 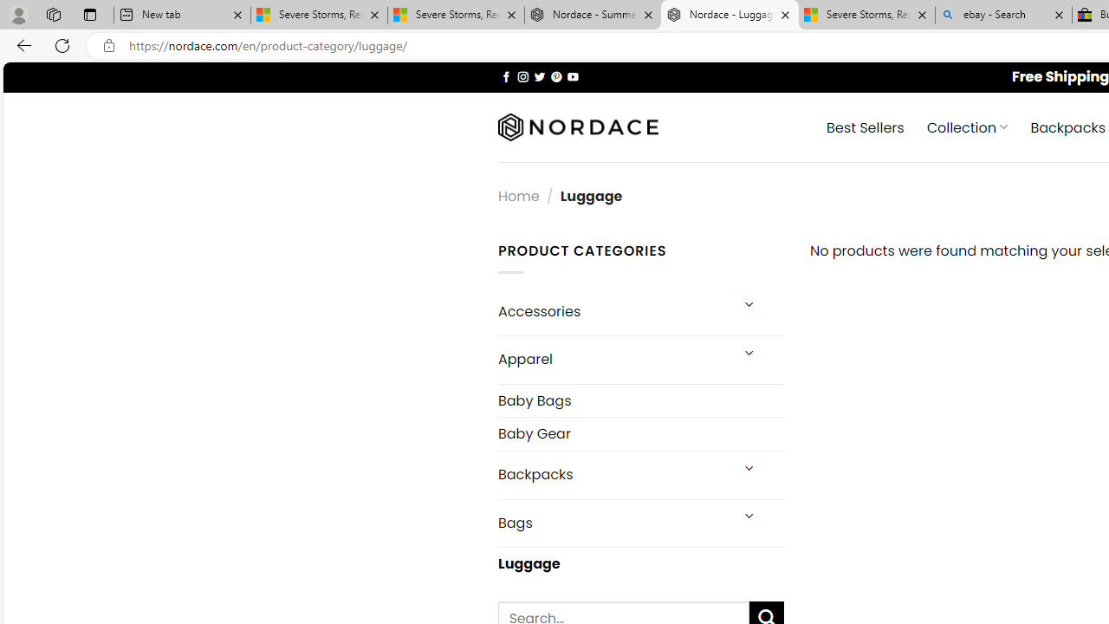 What do you see at coordinates (1059, 14) in the screenshot?
I see `Close tab` at bounding box center [1059, 14].